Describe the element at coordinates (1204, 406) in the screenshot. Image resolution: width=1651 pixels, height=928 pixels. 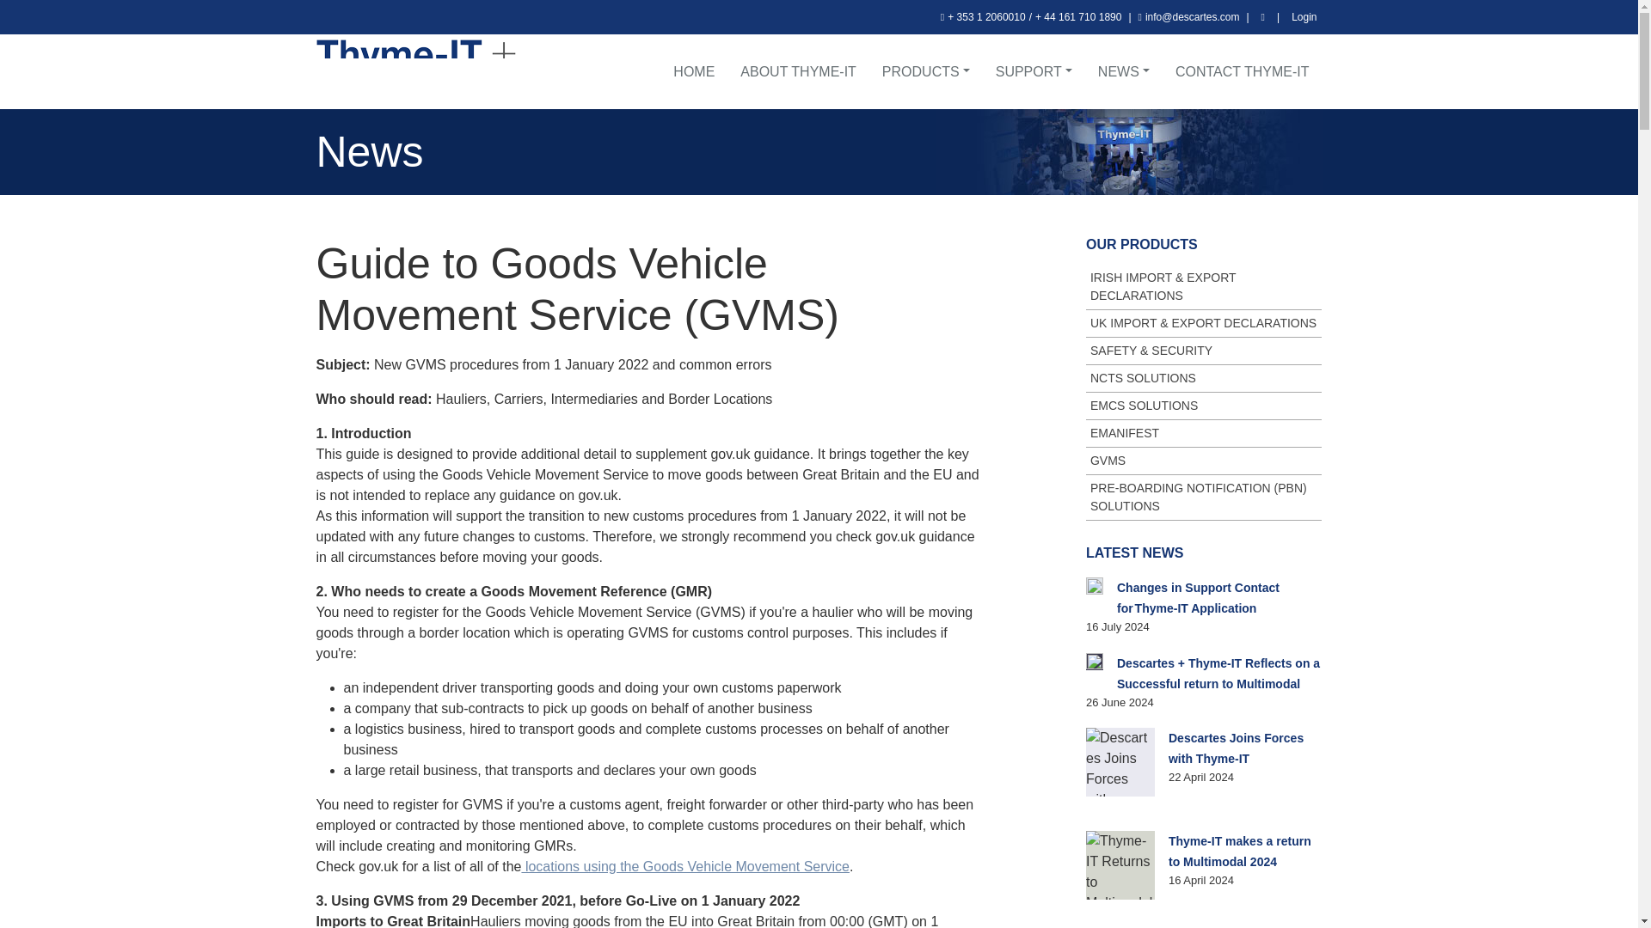
I see `EMCS SOLUTIONS` at that location.